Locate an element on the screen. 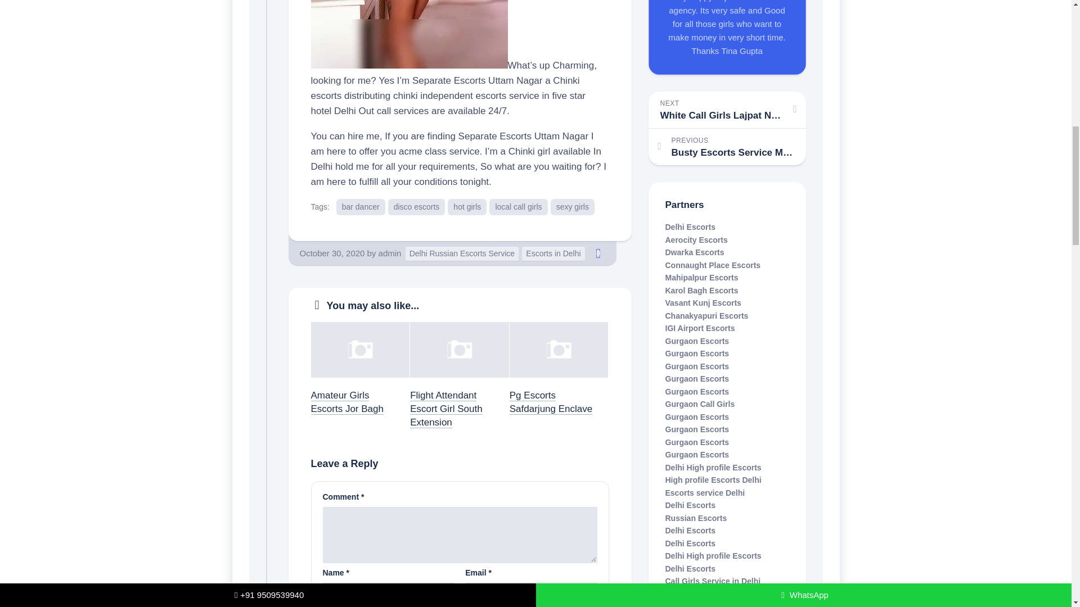 The height and width of the screenshot is (607, 1080). Flight Attendant Escort Girl South Extension is located at coordinates (573, 207).